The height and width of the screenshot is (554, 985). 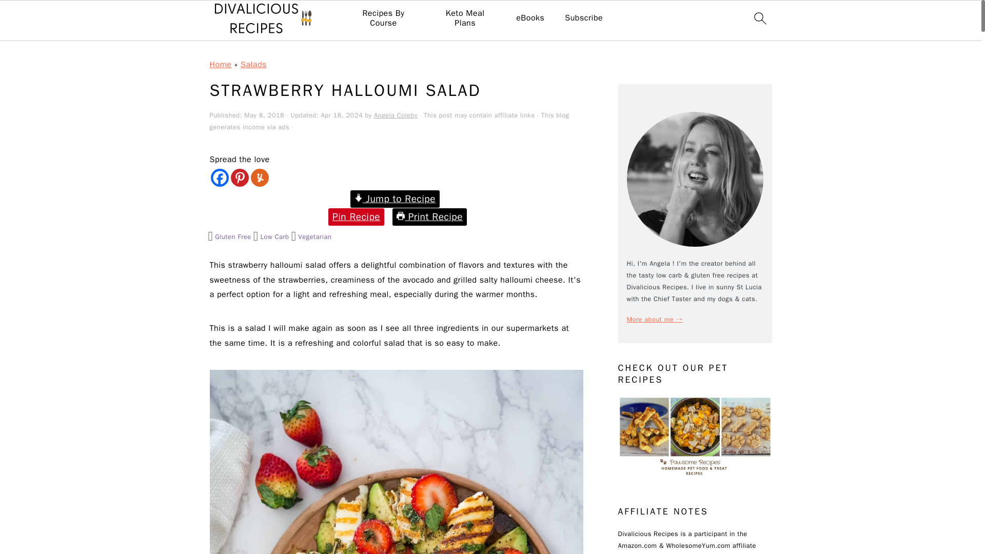 I want to click on Pinterest, so click(x=240, y=177).